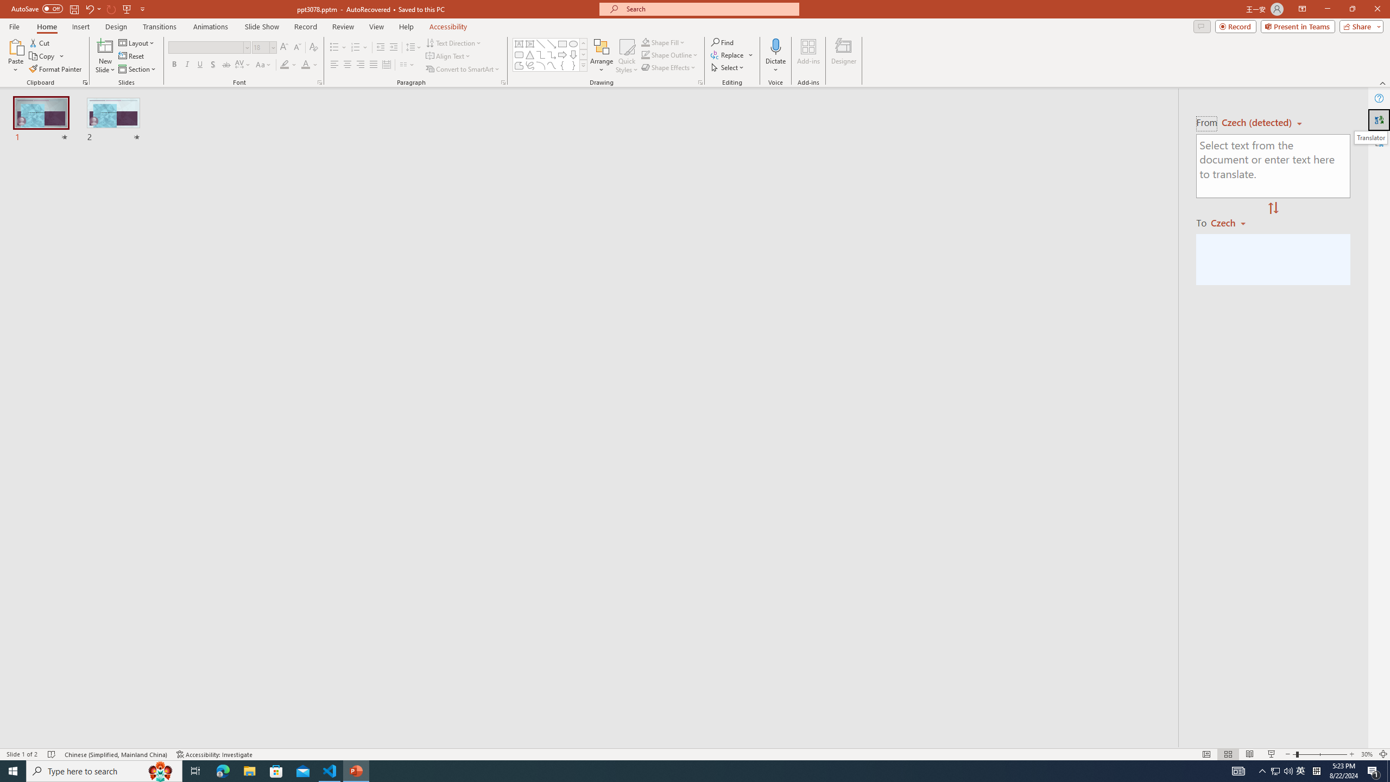 The height and width of the screenshot is (782, 1390). What do you see at coordinates (670, 54) in the screenshot?
I see `Shape Outline` at bounding box center [670, 54].